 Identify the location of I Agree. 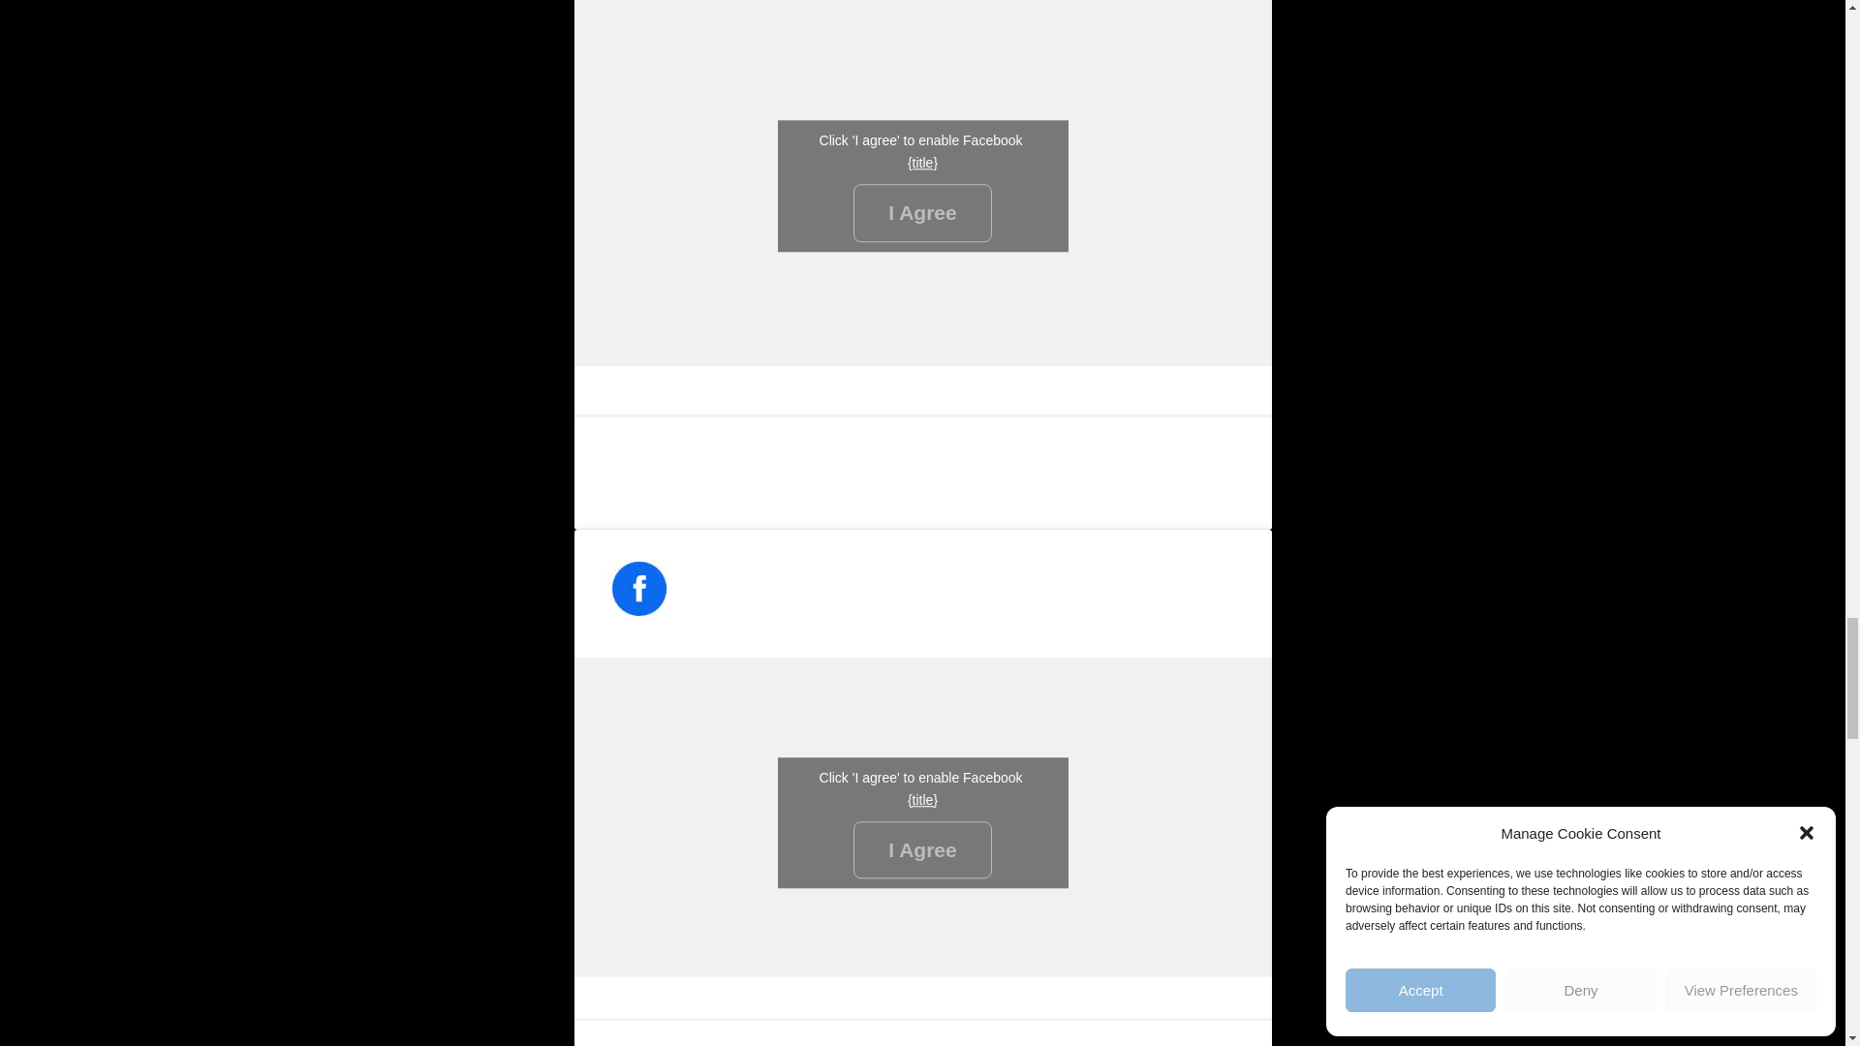
(922, 213).